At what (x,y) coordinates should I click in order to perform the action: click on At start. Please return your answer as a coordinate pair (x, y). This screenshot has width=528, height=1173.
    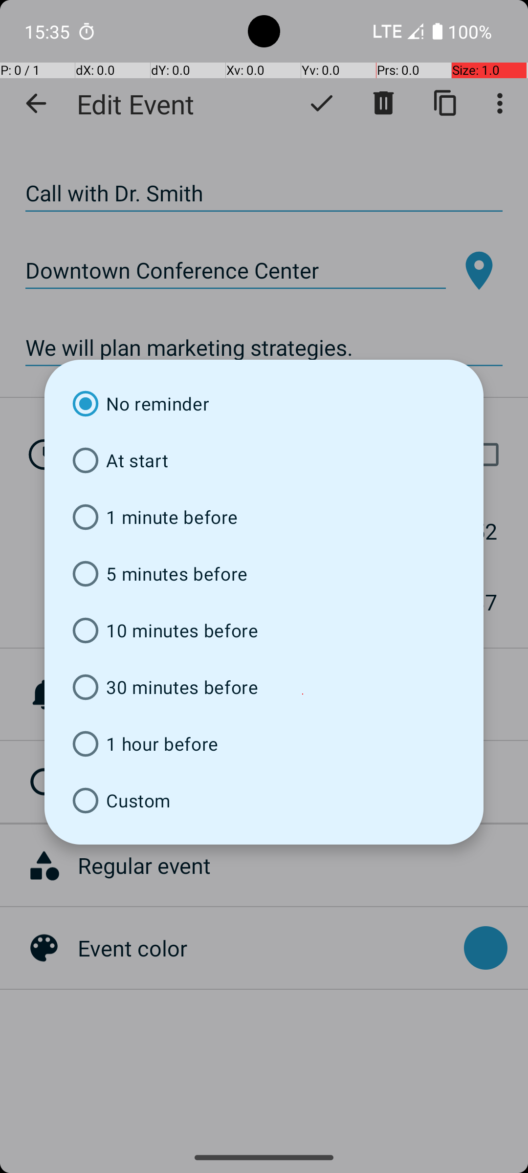
    Looking at the image, I should click on (264, 460).